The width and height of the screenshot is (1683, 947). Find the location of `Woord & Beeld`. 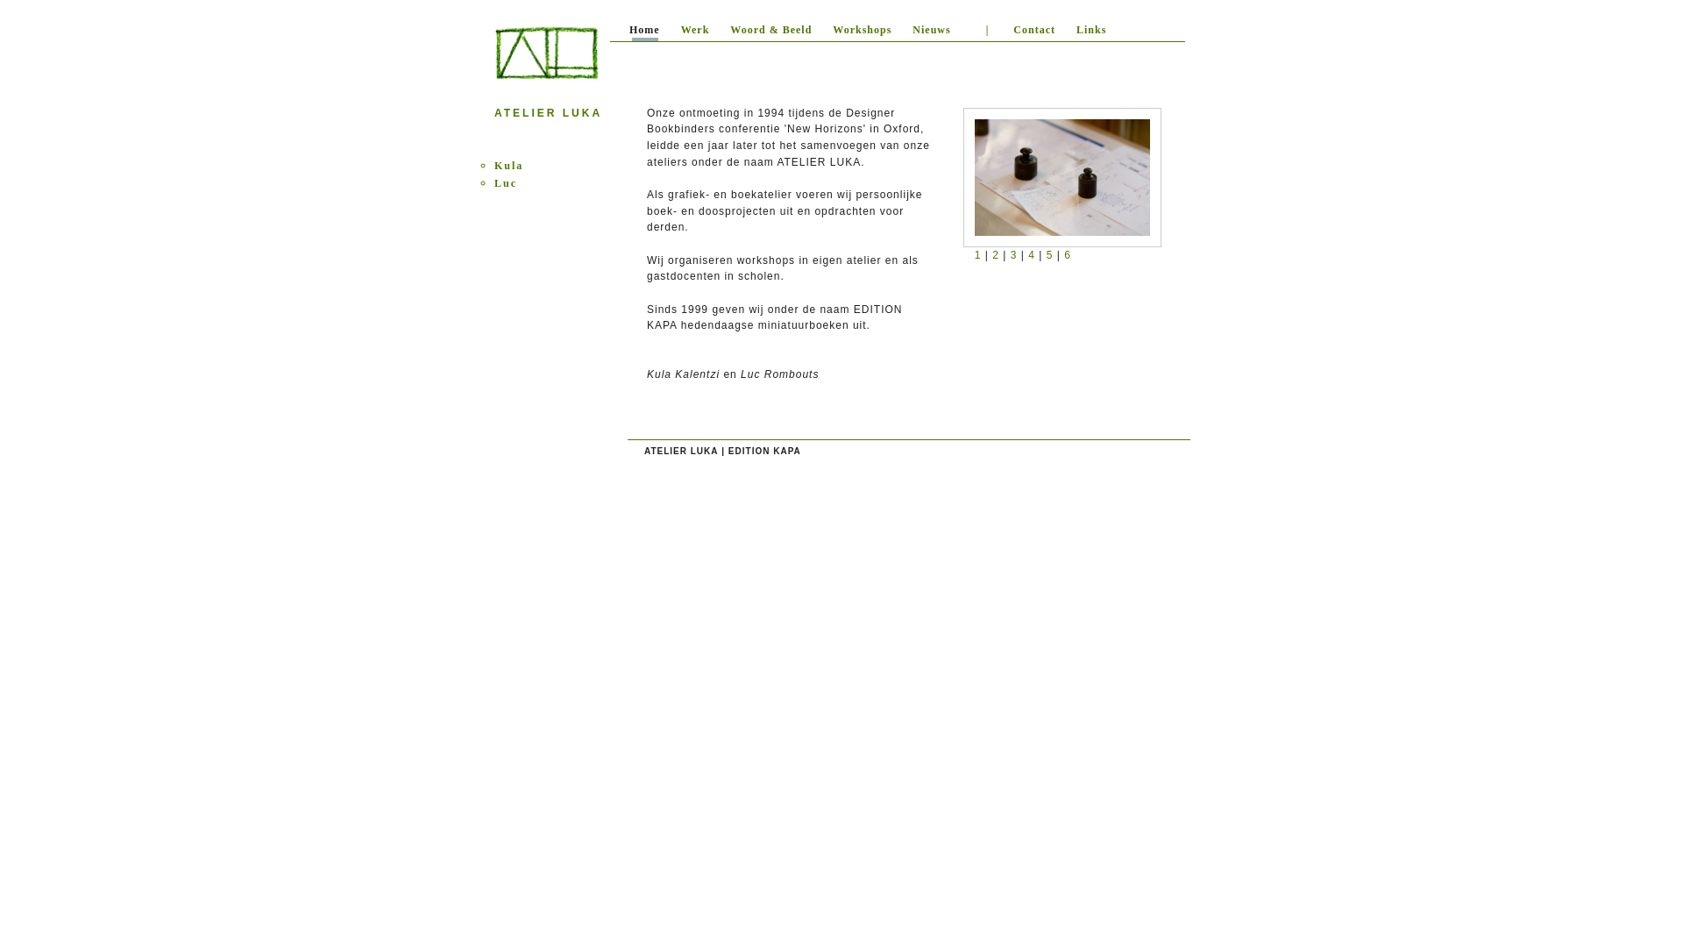

Woord & Beeld is located at coordinates (771, 32).